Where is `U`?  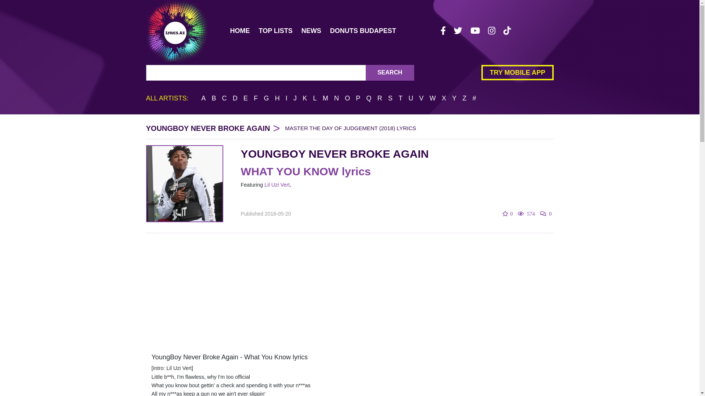 U is located at coordinates (411, 98).